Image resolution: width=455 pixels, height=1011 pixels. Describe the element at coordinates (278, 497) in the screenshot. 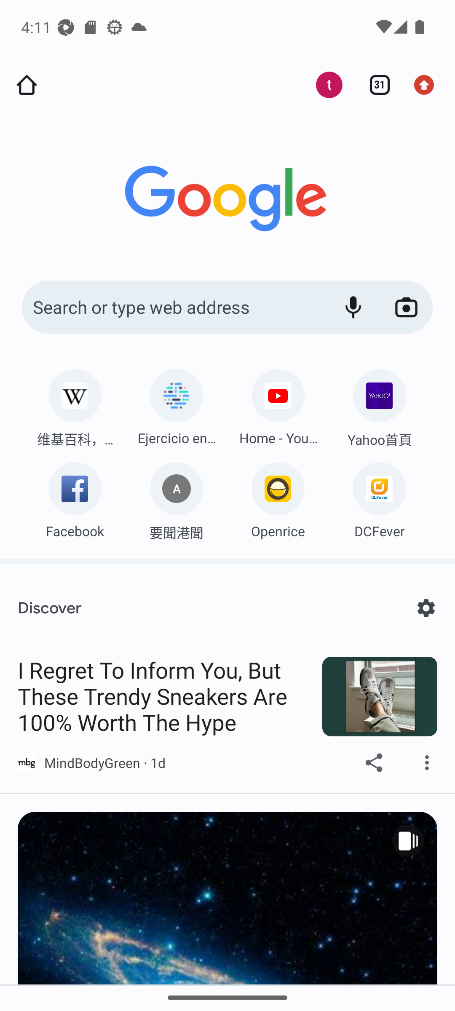

I see `Openrice` at that location.